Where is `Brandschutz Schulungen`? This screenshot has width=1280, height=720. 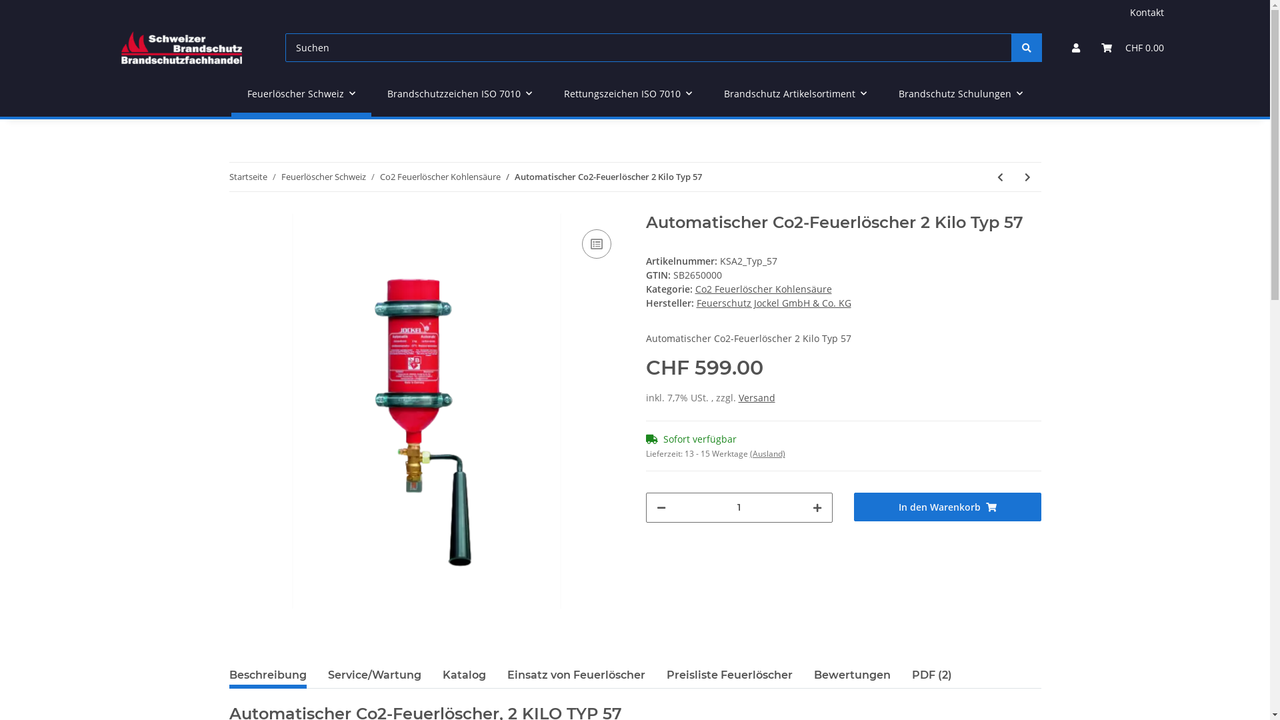
Brandschutz Schulungen is located at coordinates (961, 93).